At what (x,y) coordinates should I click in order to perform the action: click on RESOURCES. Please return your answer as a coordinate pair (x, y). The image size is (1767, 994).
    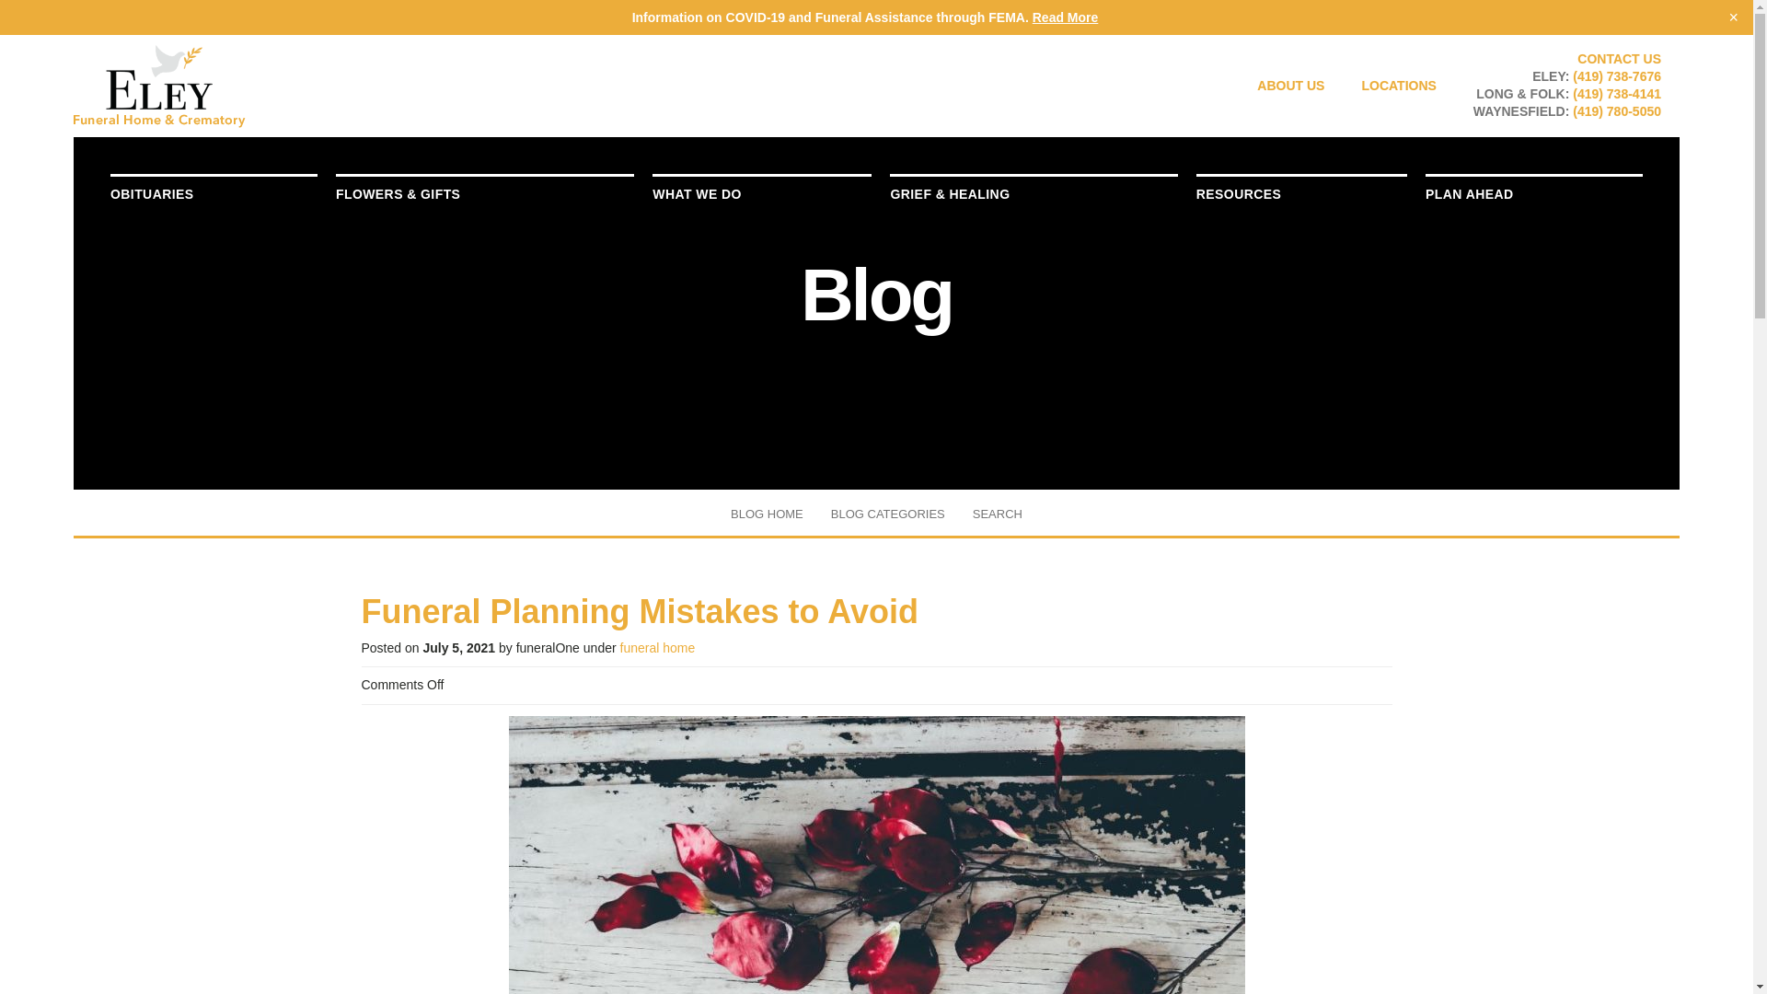
    Looking at the image, I should click on (1301, 193).